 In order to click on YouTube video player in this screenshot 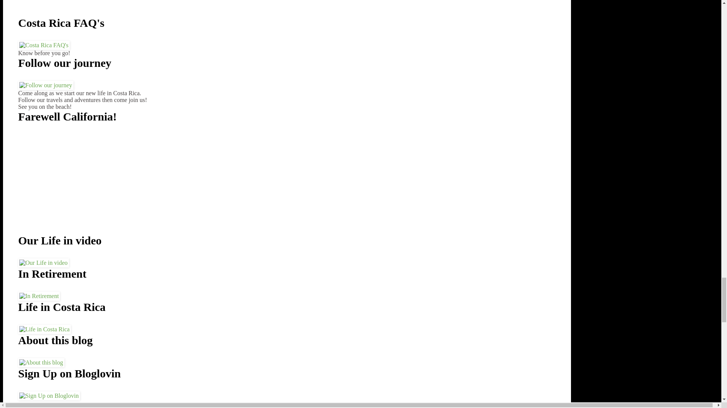, I will do `click(83, 184)`.